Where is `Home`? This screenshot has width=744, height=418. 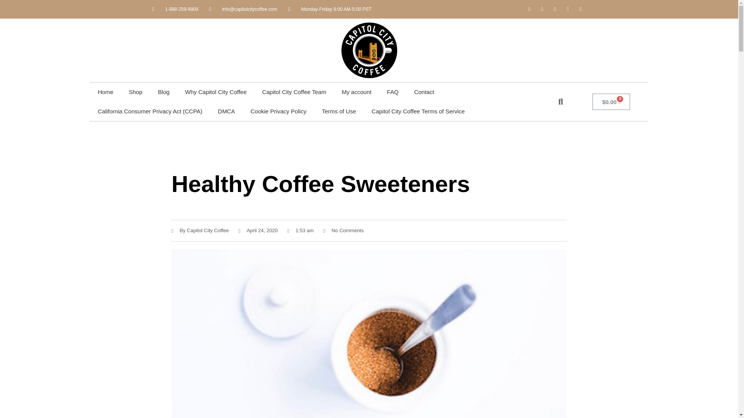 Home is located at coordinates (105, 92).